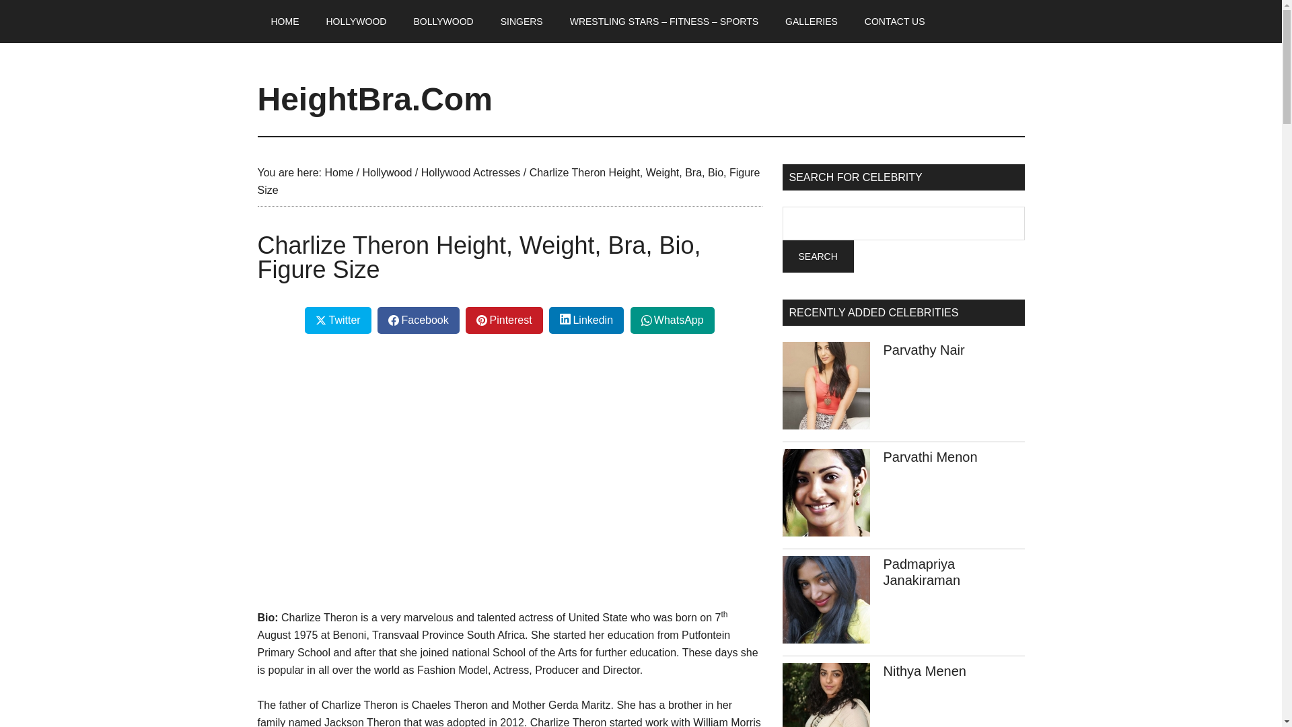 This screenshot has width=1292, height=727. Describe the element at coordinates (923, 350) in the screenshot. I see `Parvathy Nair` at that location.